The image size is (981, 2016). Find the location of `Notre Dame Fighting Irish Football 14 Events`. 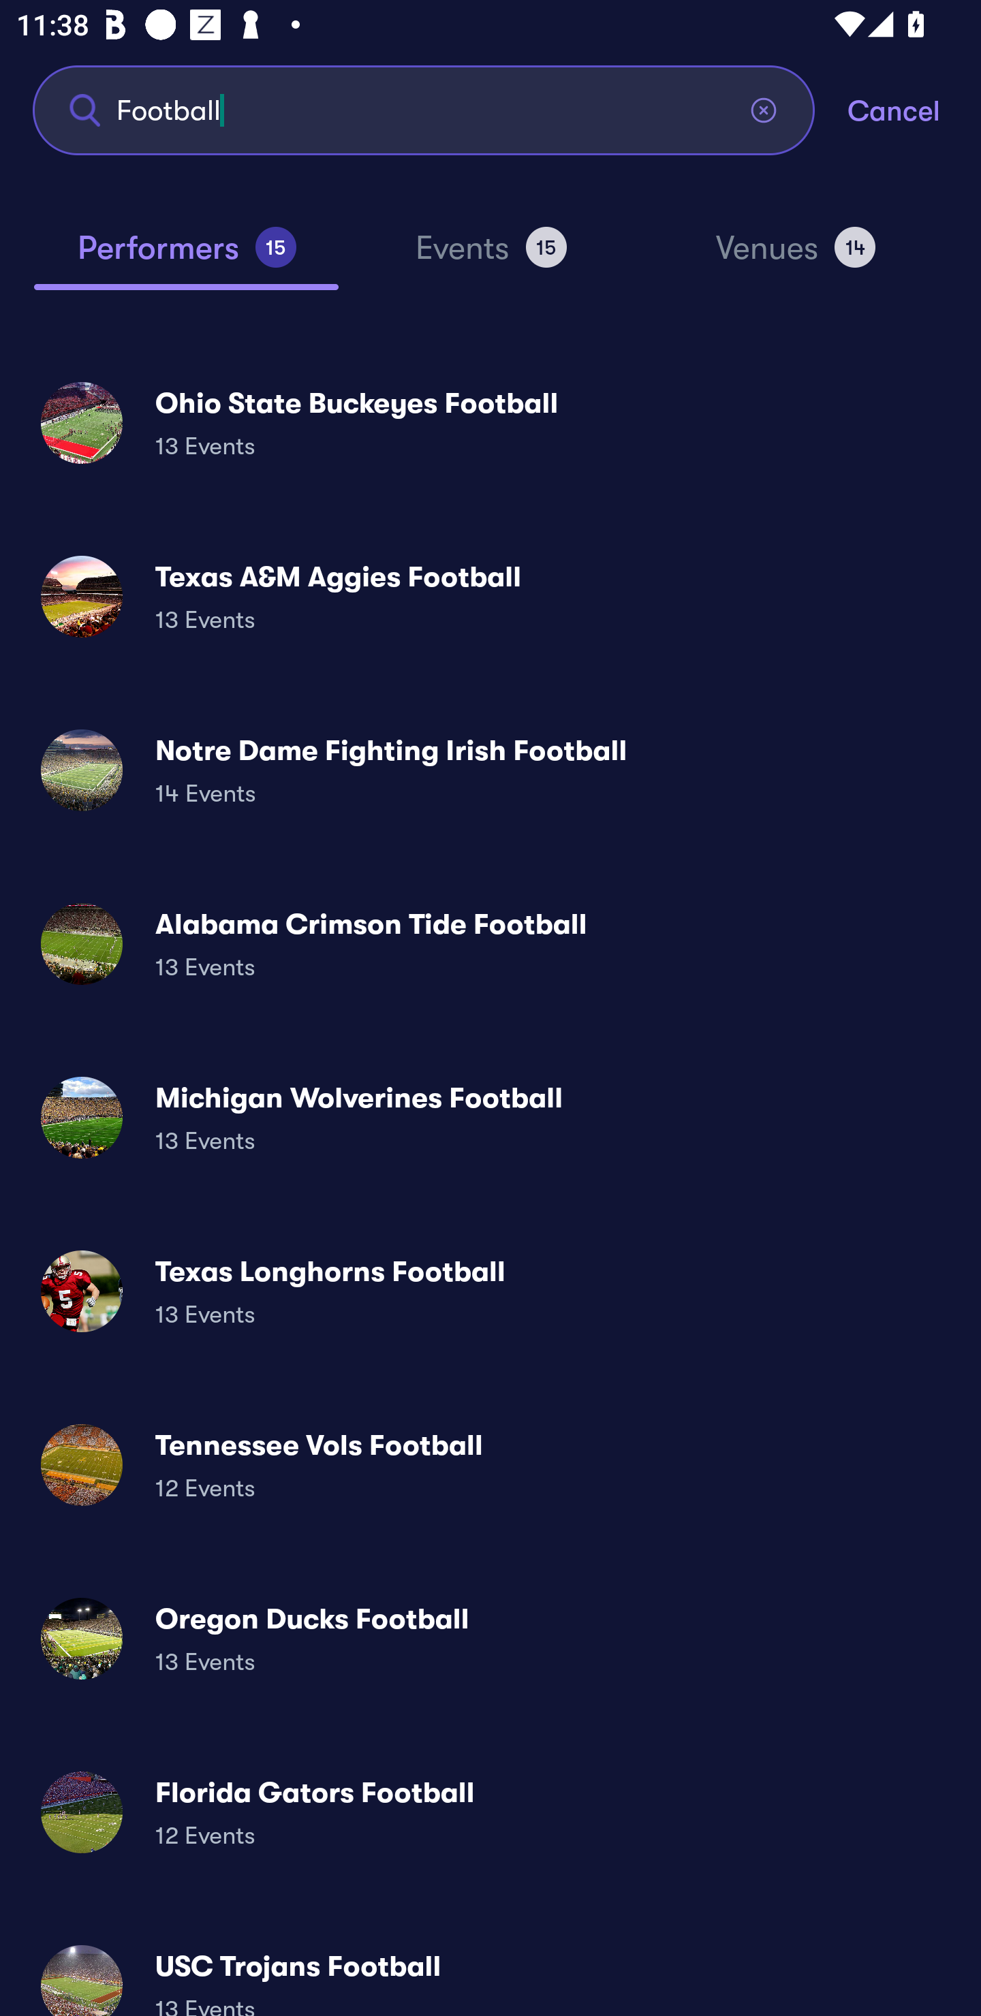

Notre Dame Fighting Irish Football 14 Events is located at coordinates (490, 770).